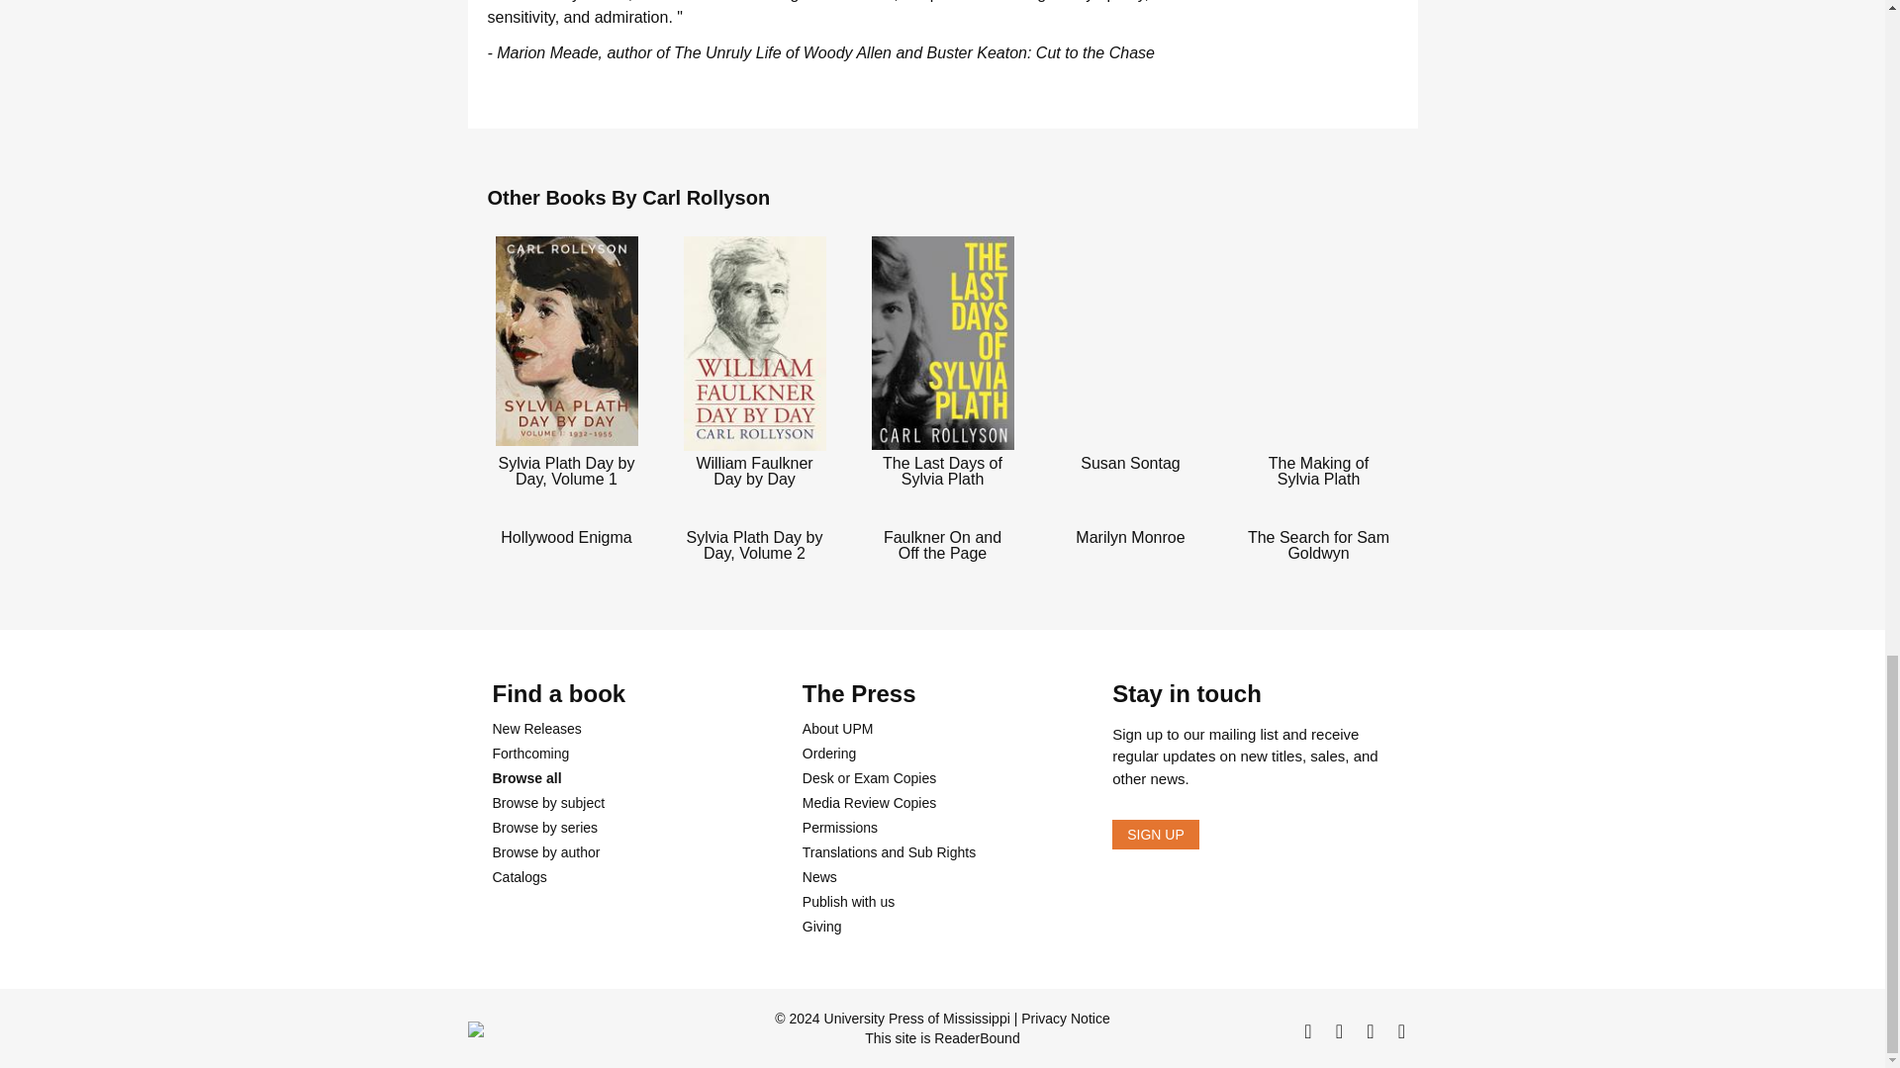 The image size is (1900, 1068). Describe the element at coordinates (1317, 544) in the screenshot. I see `View The Search for Sam Goldwyn` at that location.